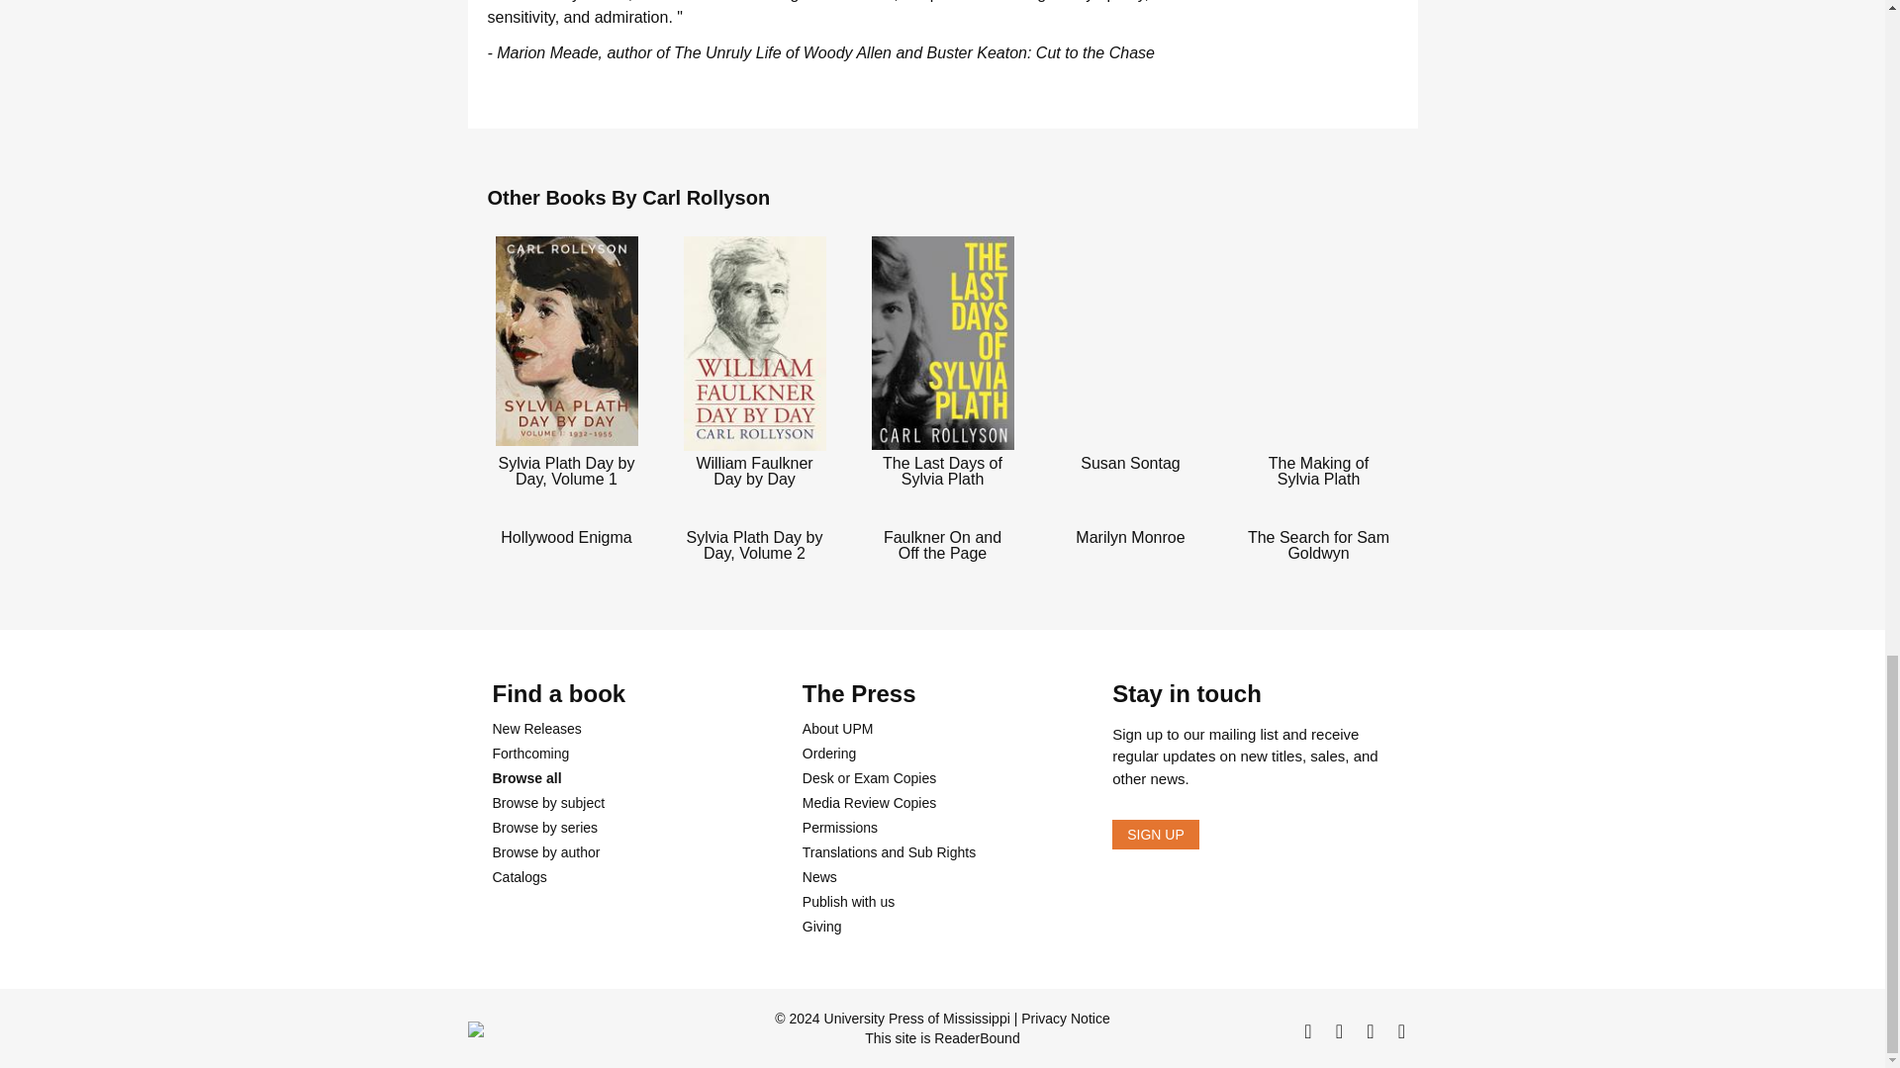 The image size is (1900, 1068). Describe the element at coordinates (1317, 544) in the screenshot. I see `View The Search for Sam Goldwyn` at that location.